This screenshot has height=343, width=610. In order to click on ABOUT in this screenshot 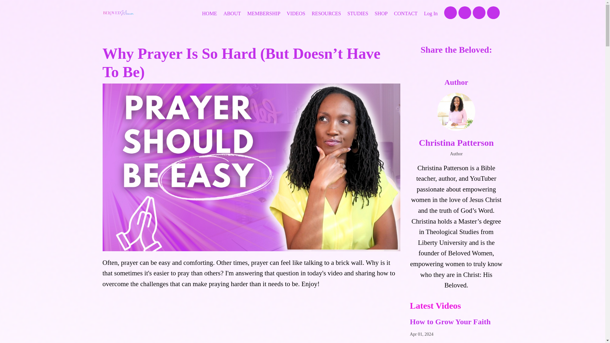, I will do `click(232, 14)`.